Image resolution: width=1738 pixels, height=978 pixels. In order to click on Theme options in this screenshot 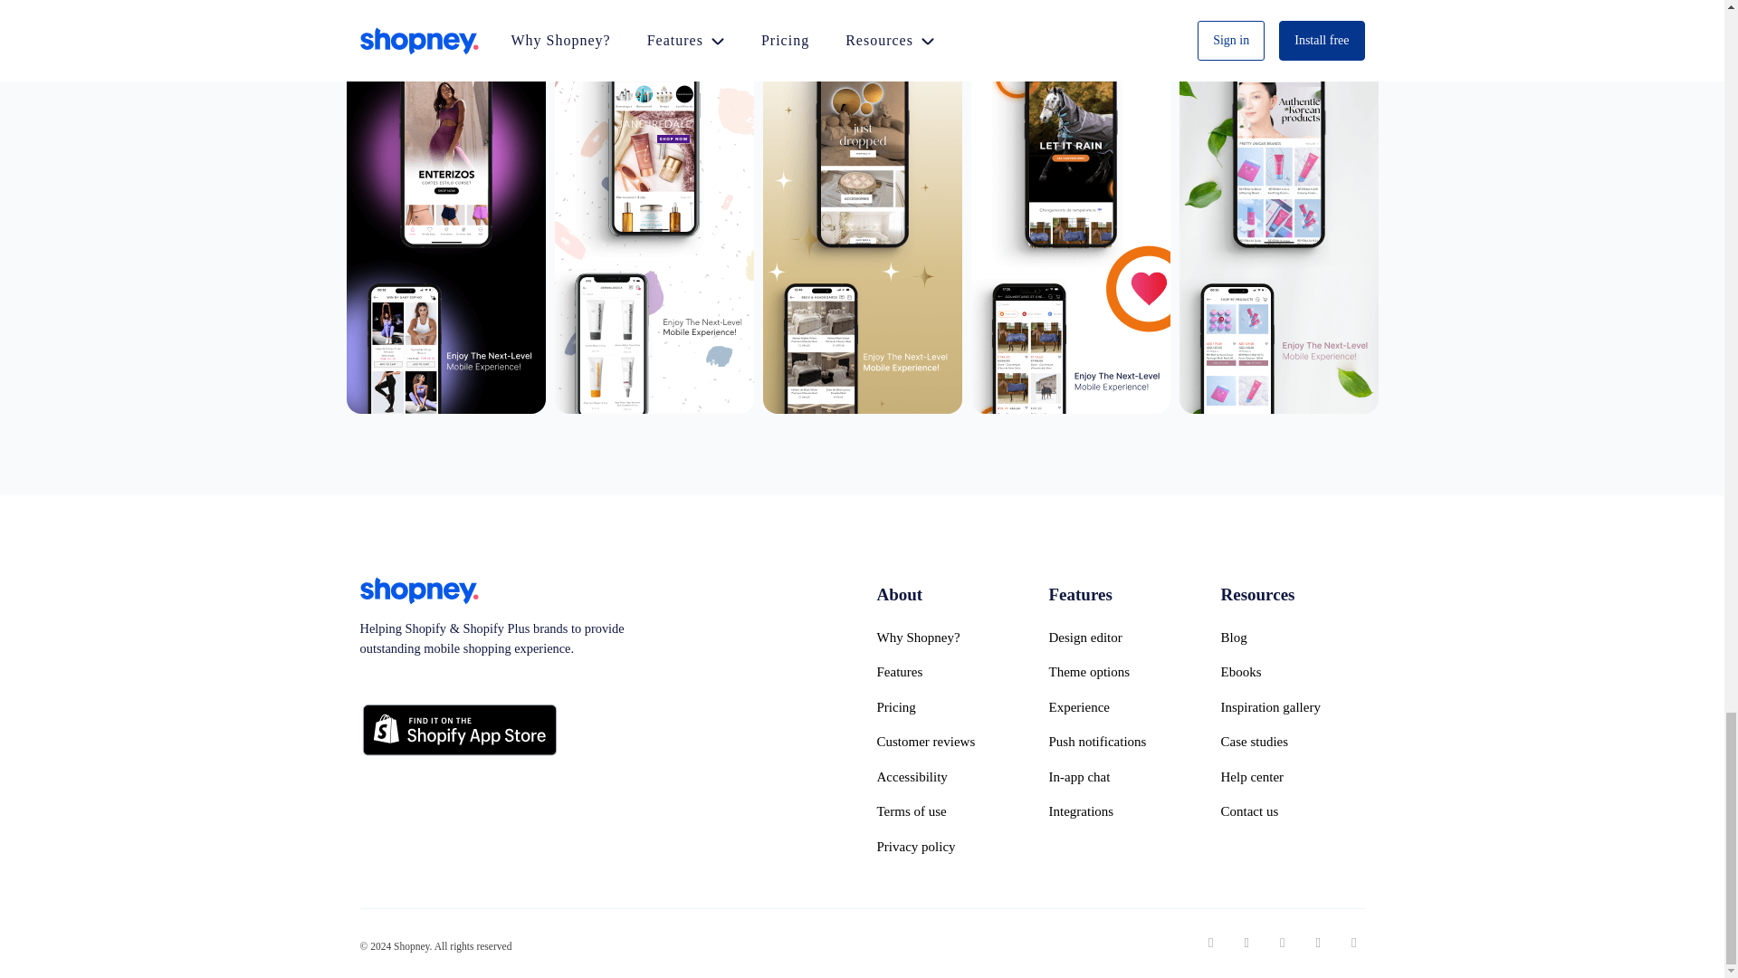, I will do `click(1119, 672)`.